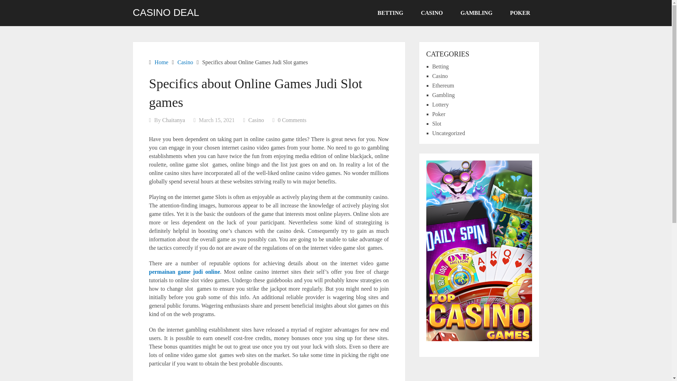 This screenshot has width=677, height=381. Describe the element at coordinates (437, 123) in the screenshot. I see `Slot` at that location.